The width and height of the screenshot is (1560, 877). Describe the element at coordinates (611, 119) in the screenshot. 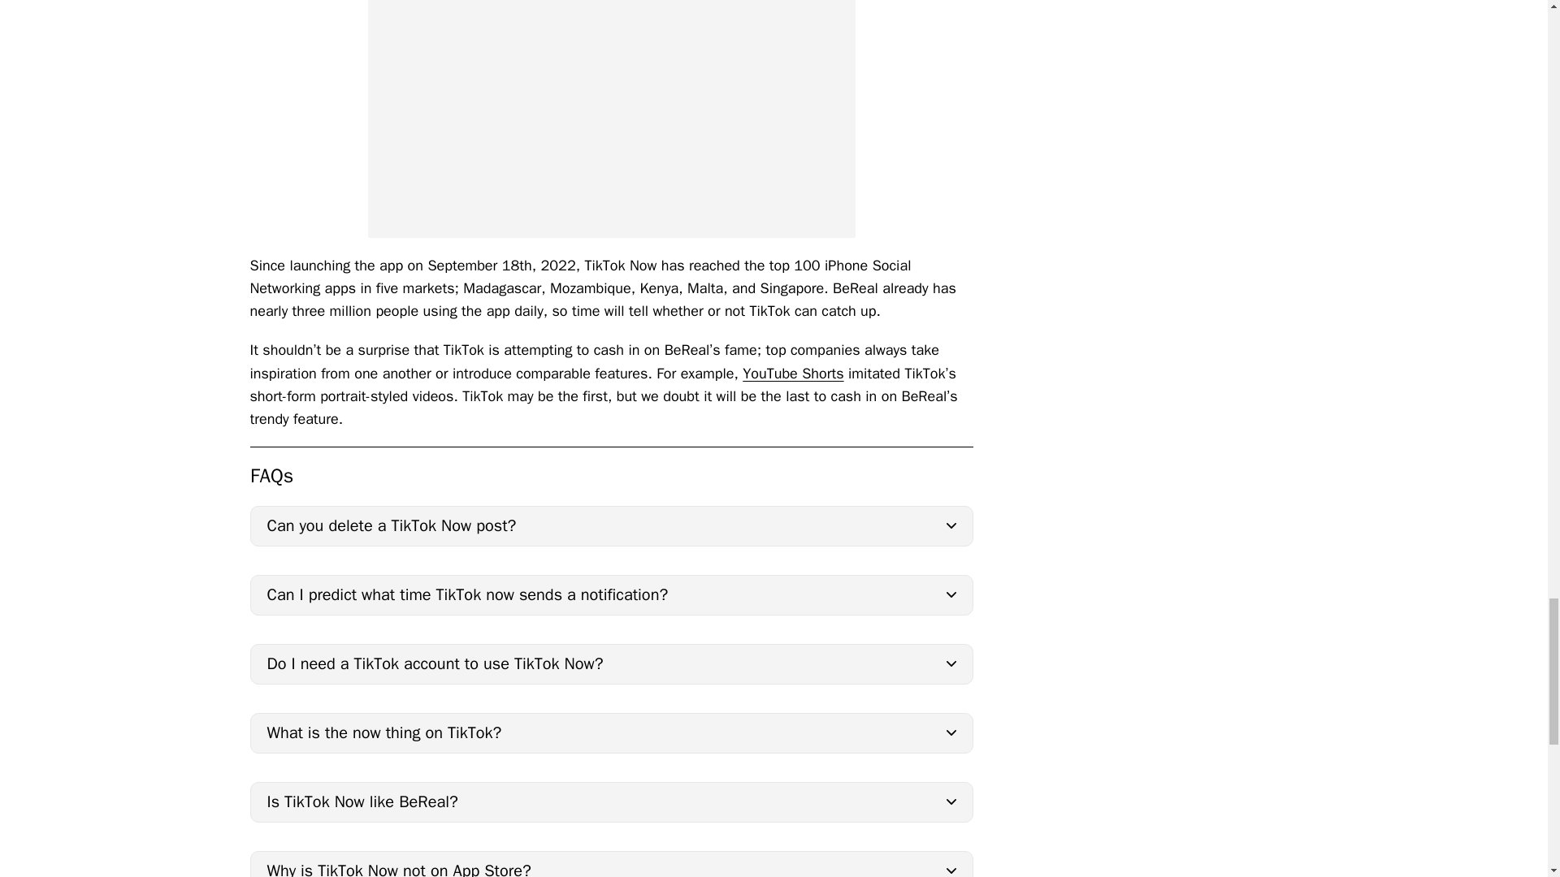

I see `Screenshot 20220926 123645 TikTok Now` at that location.